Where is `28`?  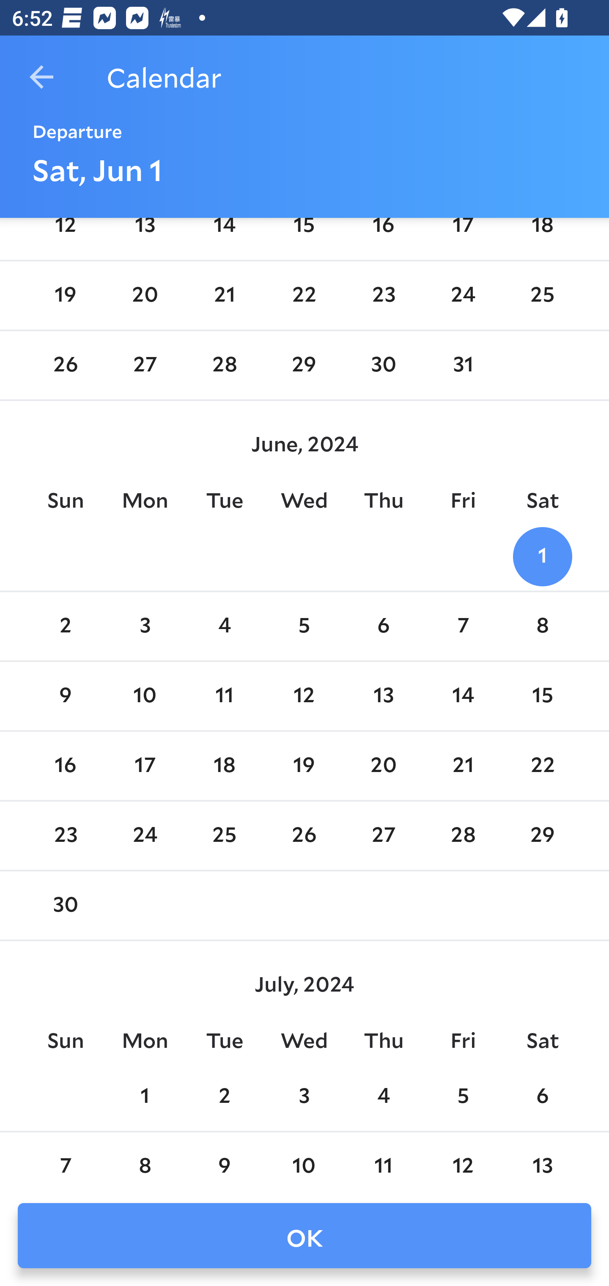
28 is located at coordinates (224, 365).